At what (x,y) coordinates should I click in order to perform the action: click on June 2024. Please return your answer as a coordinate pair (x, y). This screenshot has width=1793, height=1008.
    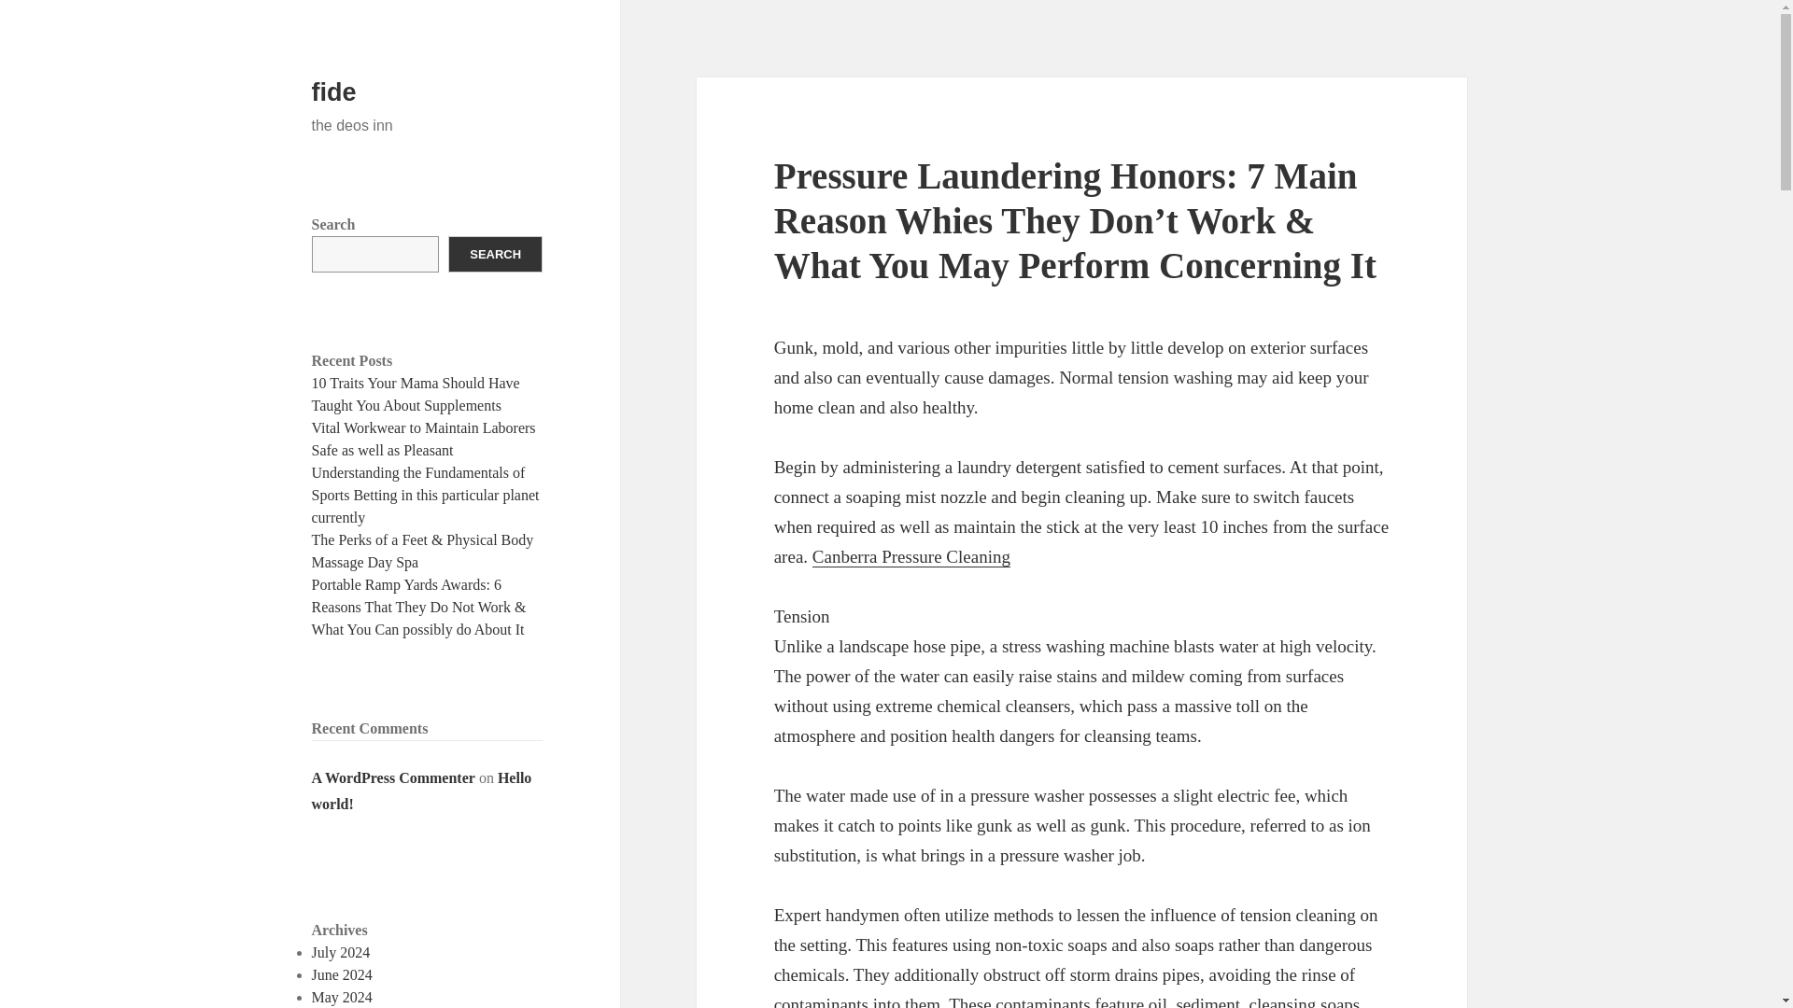
    Looking at the image, I should click on (342, 974).